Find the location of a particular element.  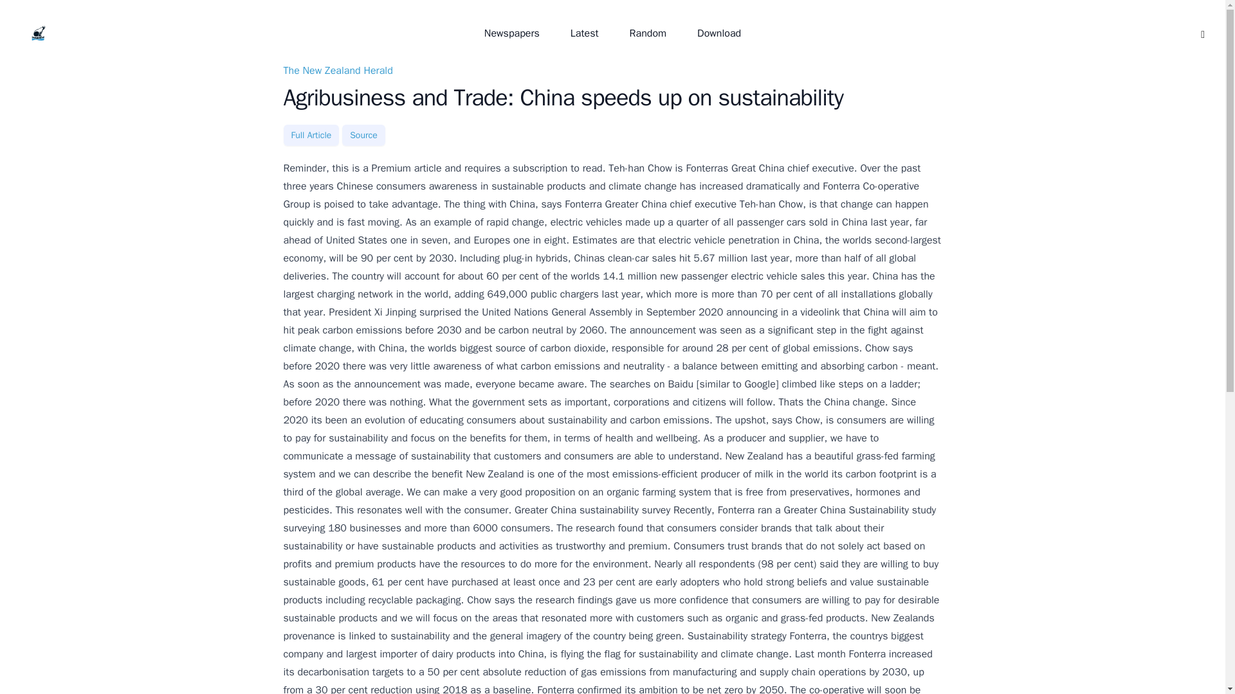

The New Zealand Herald is located at coordinates (337, 71).